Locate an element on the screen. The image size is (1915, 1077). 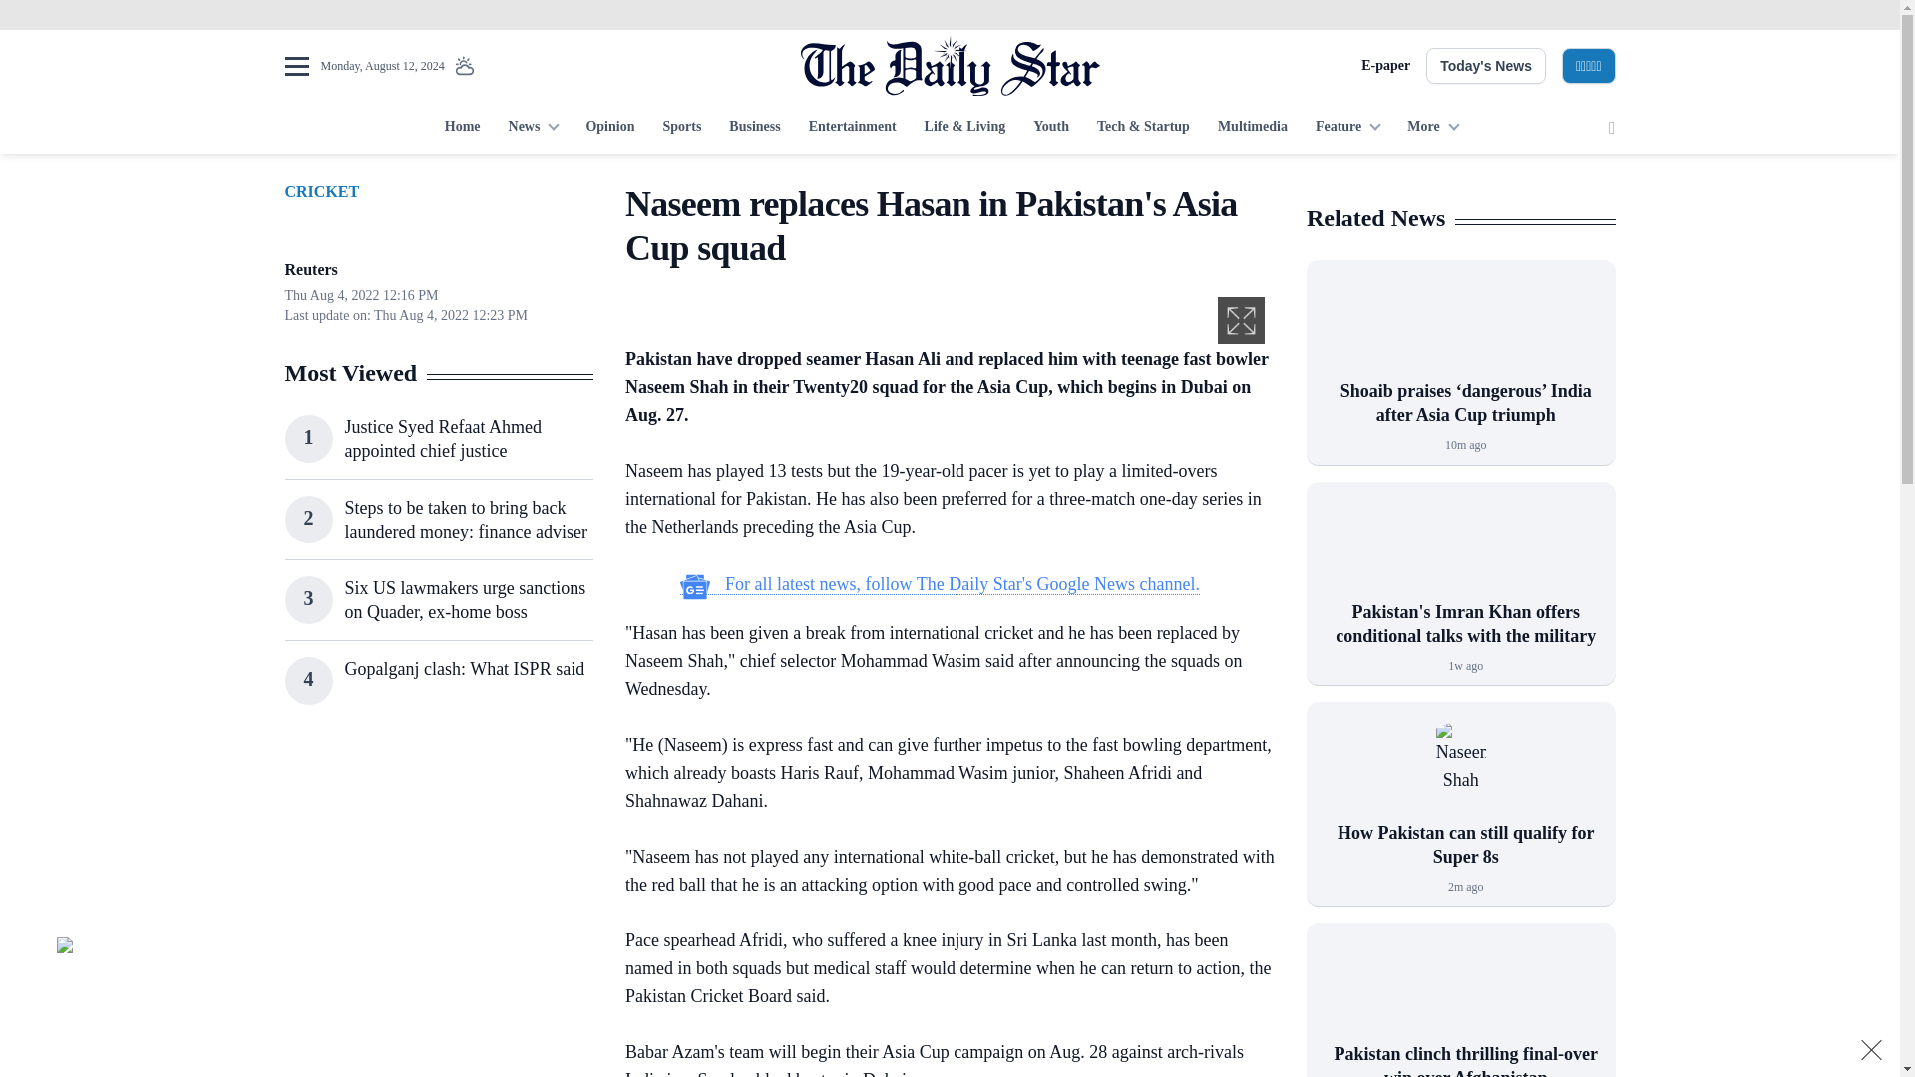
Naseem Shah is located at coordinates (1460, 772).